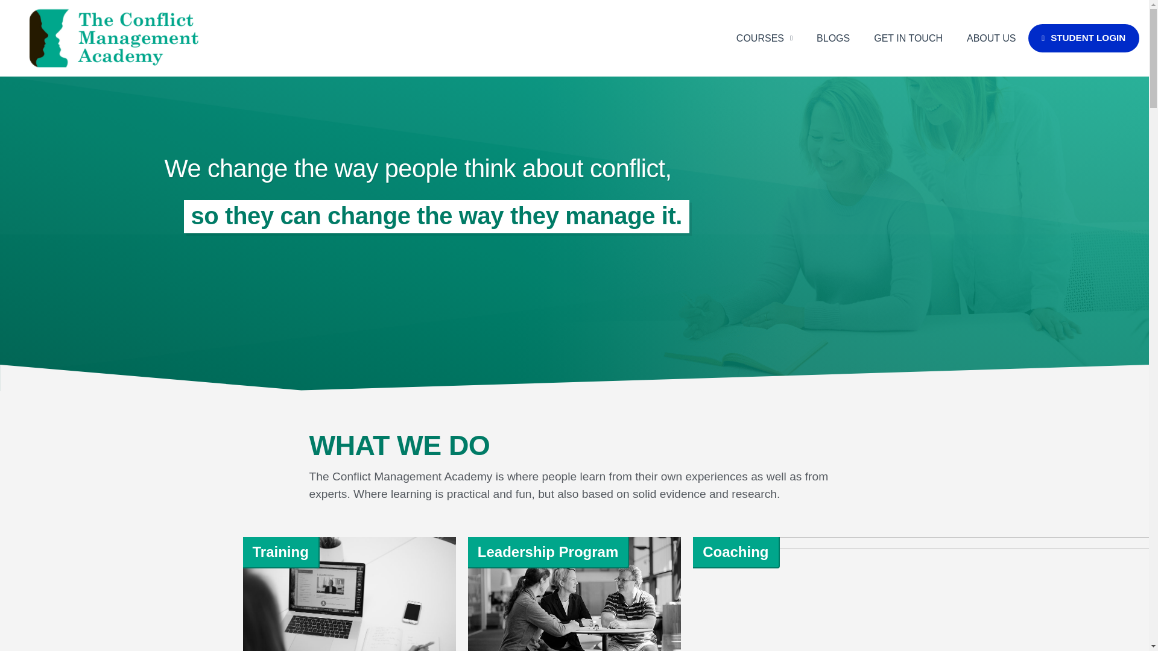 Image resolution: width=1158 pixels, height=651 pixels. What do you see at coordinates (991, 37) in the screenshot?
I see `ABOUT US` at bounding box center [991, 37].